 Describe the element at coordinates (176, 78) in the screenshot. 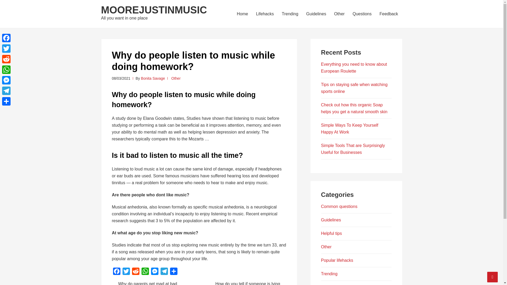

I see `Other` at that location.